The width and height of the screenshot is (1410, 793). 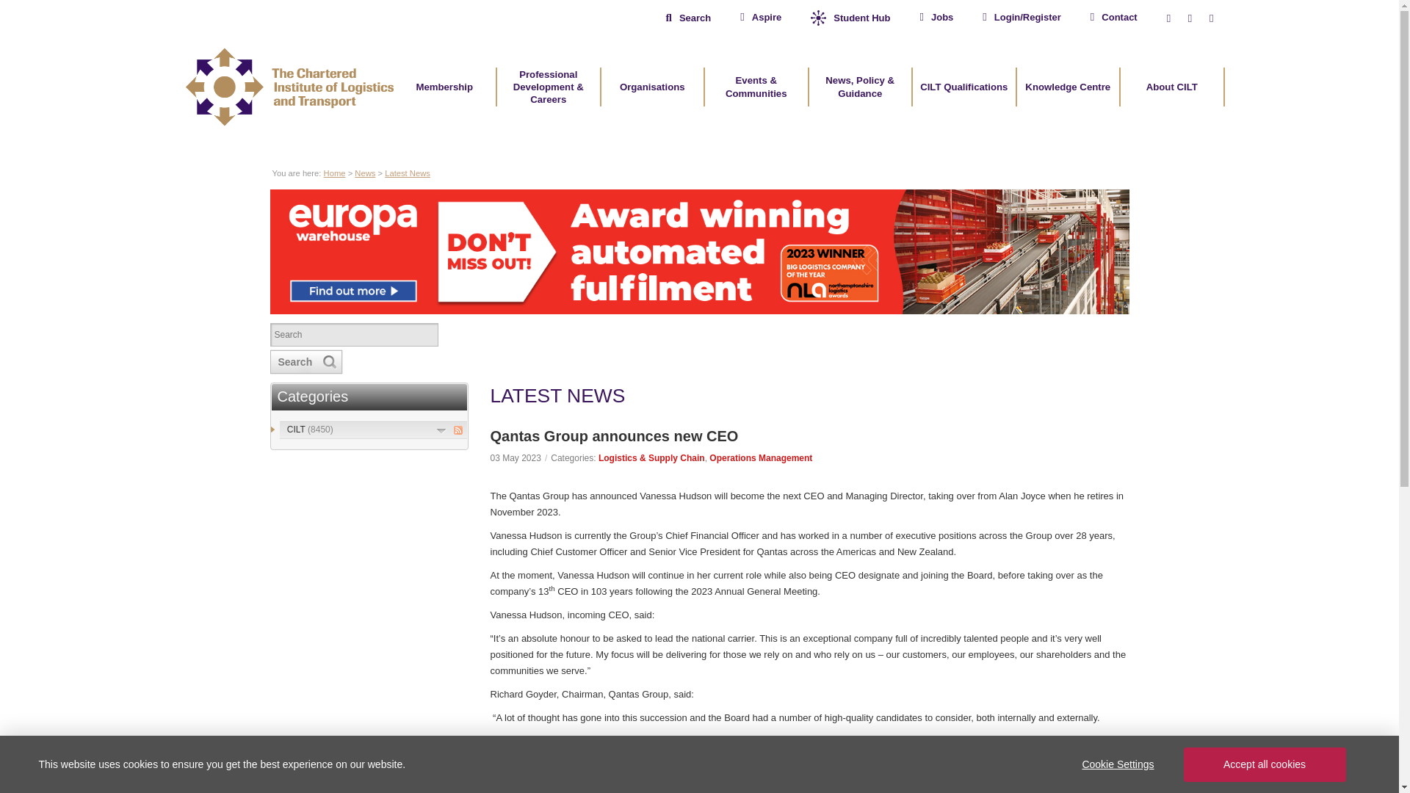 I want to click on Jobs, so click(x=936, y=18).